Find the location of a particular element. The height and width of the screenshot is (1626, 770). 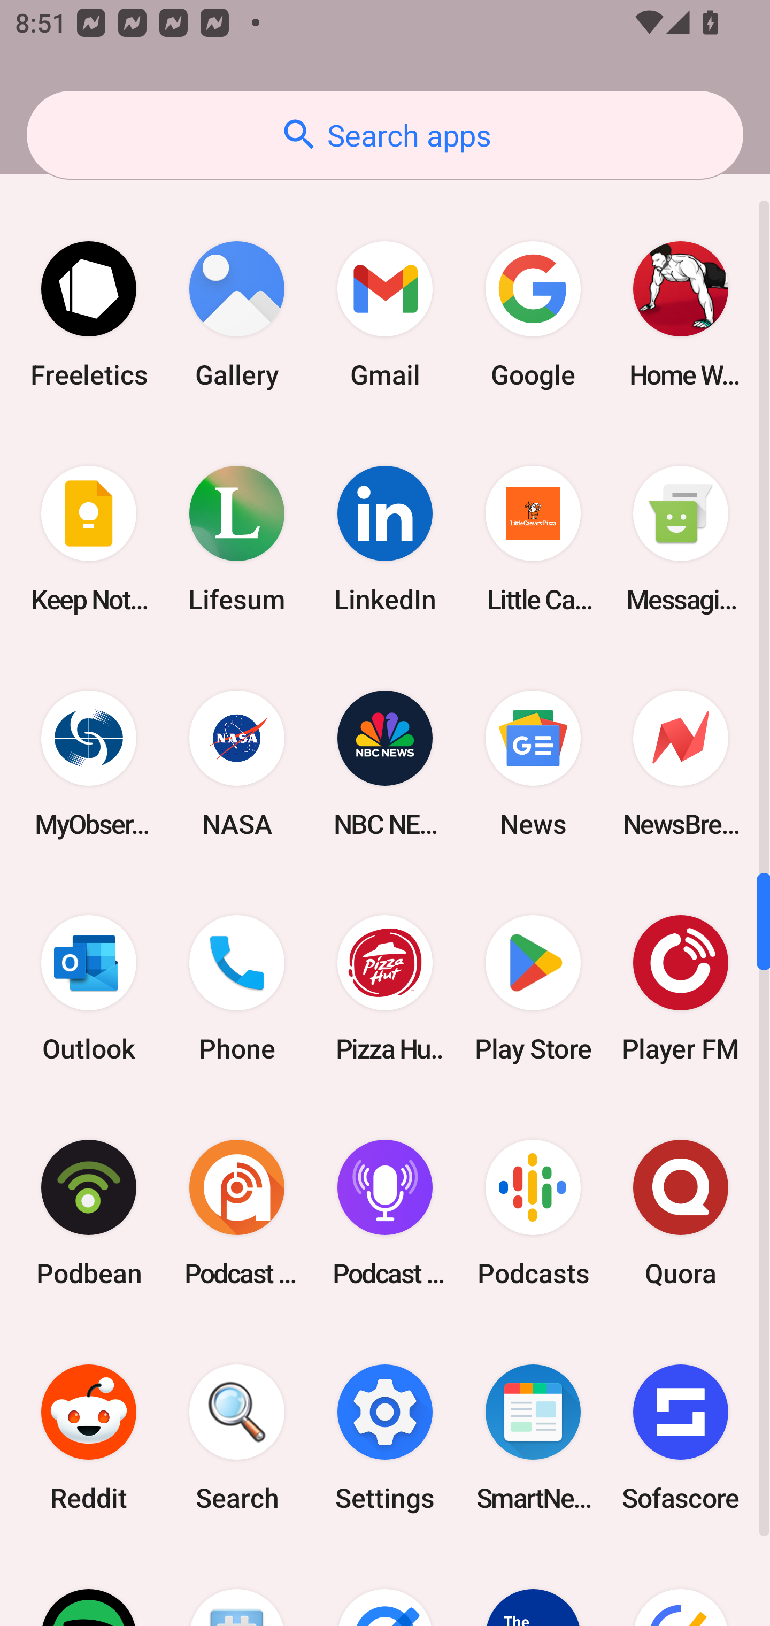

NBC NEWS is located at coordinates (385, 764).